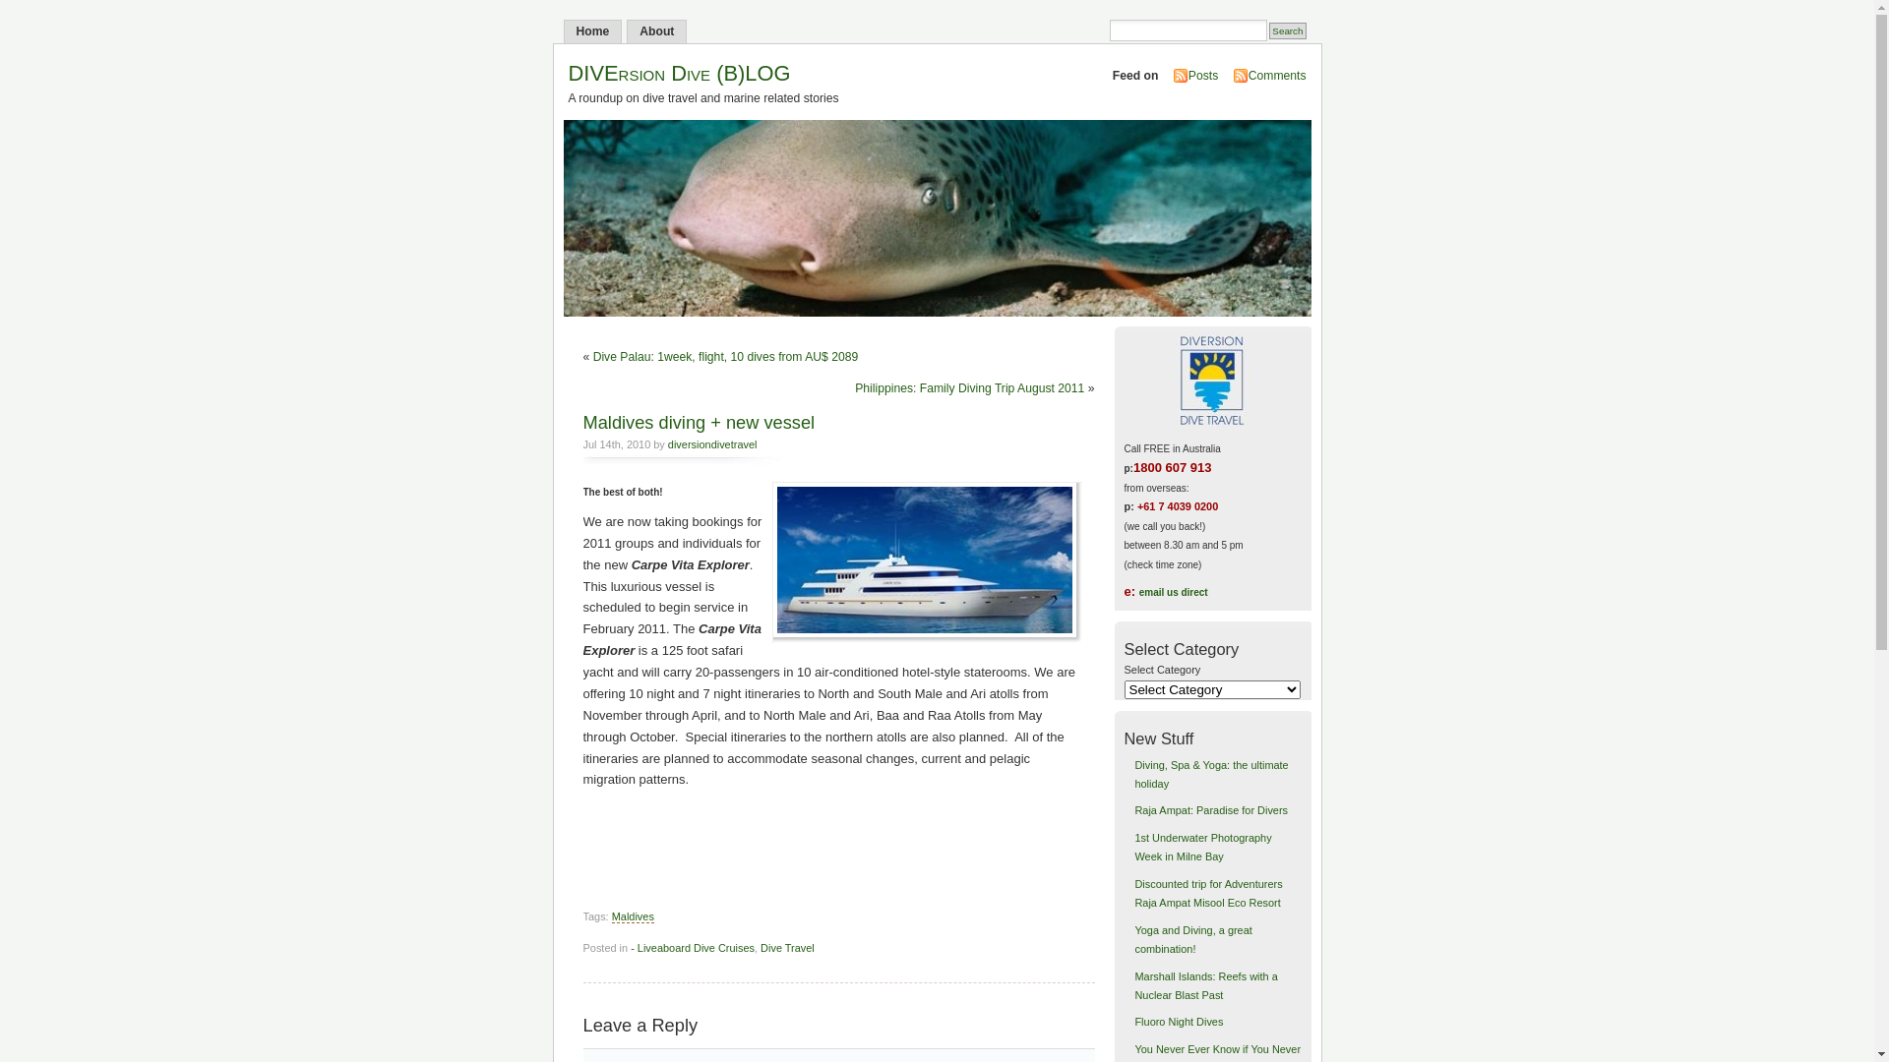  Describe the element at coordinates (1179, 1022) in the screenshot. I see `Fluoro Night Dives` at that location.